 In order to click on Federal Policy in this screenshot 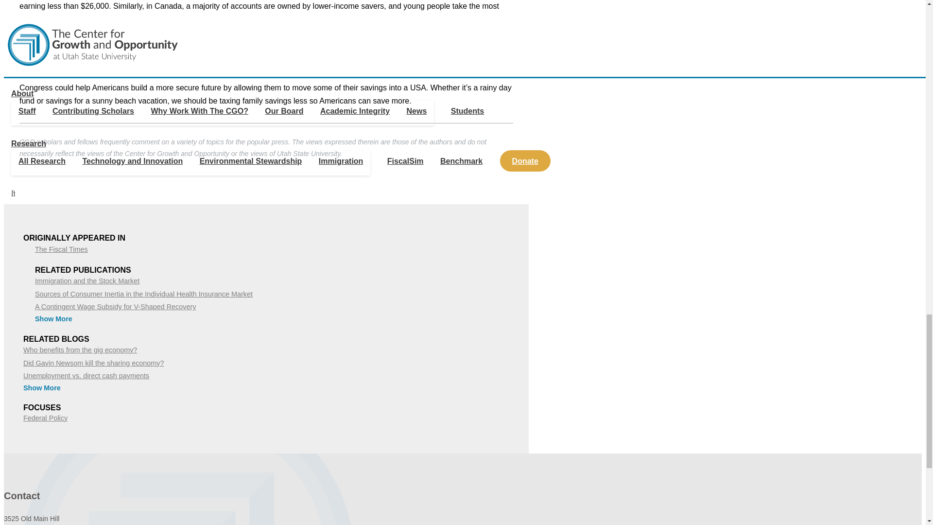, I will do `click(45, 418)`.